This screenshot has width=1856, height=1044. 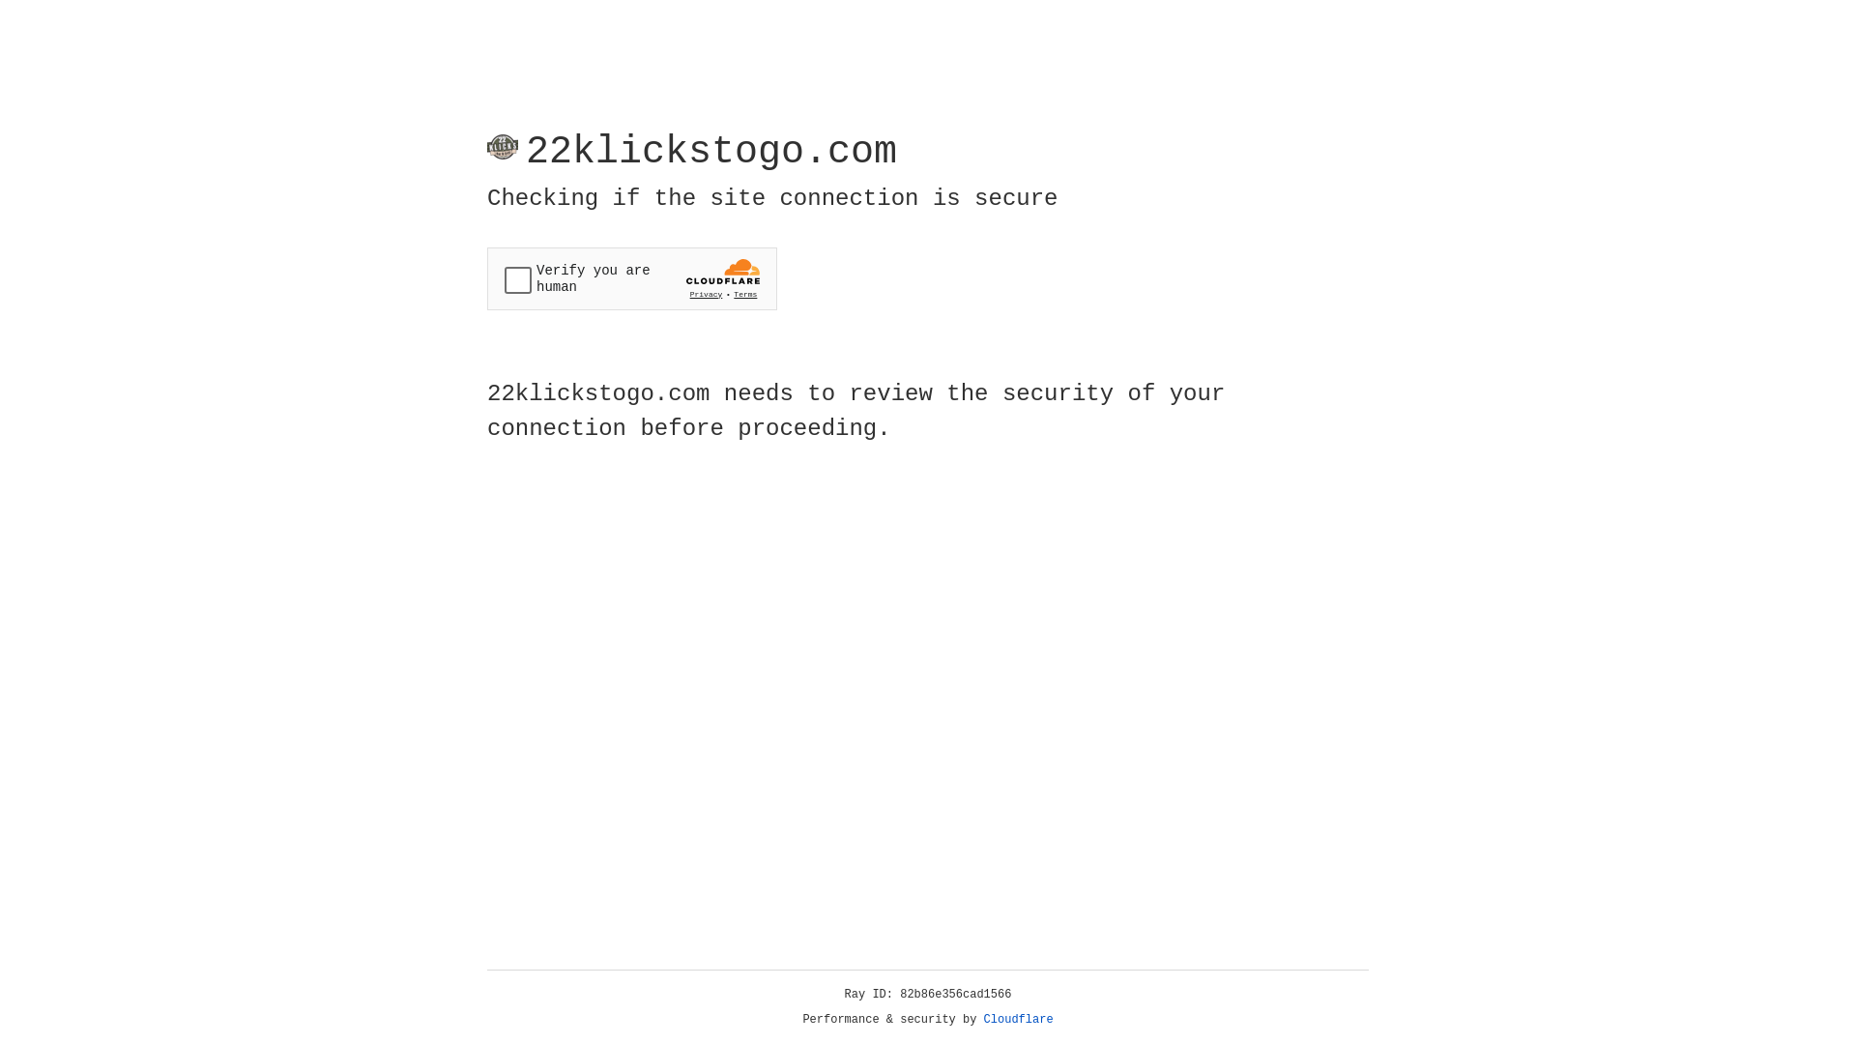 I want to click on Cloudflare, so click(x=1019, y=1020).